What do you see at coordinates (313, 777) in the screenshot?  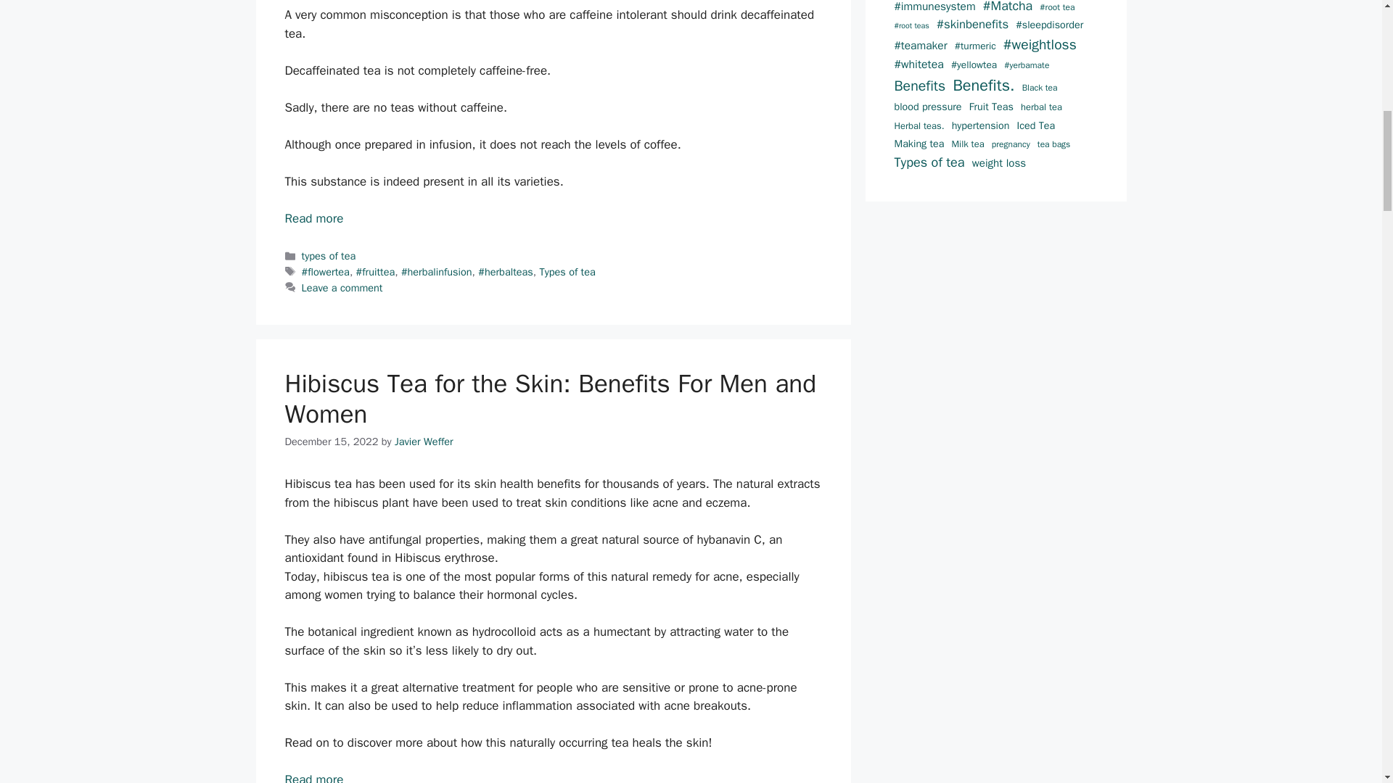 I see `Read more` at bounding box center [313, 777].